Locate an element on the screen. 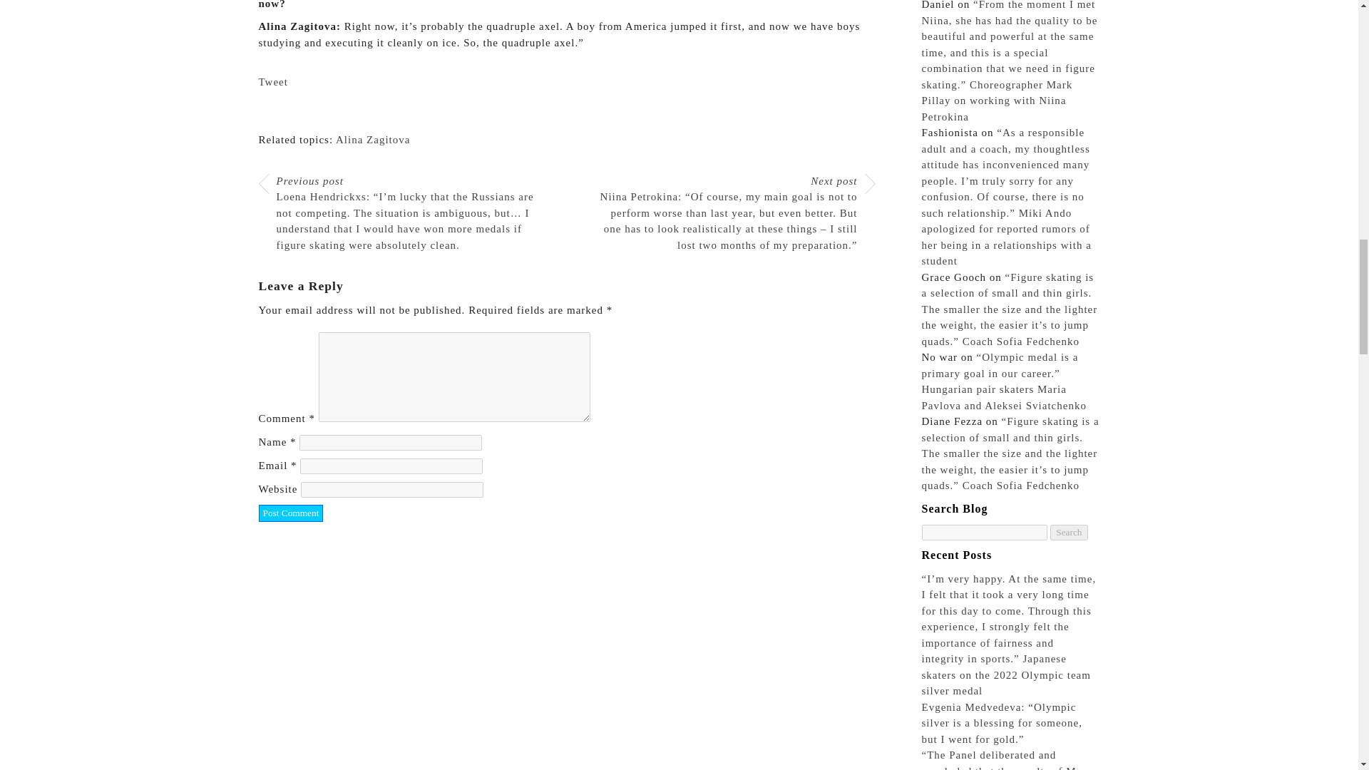 Image resolution: width=1369 pixels, height=770 pixels. Search is located at coordinates (1068, 532).